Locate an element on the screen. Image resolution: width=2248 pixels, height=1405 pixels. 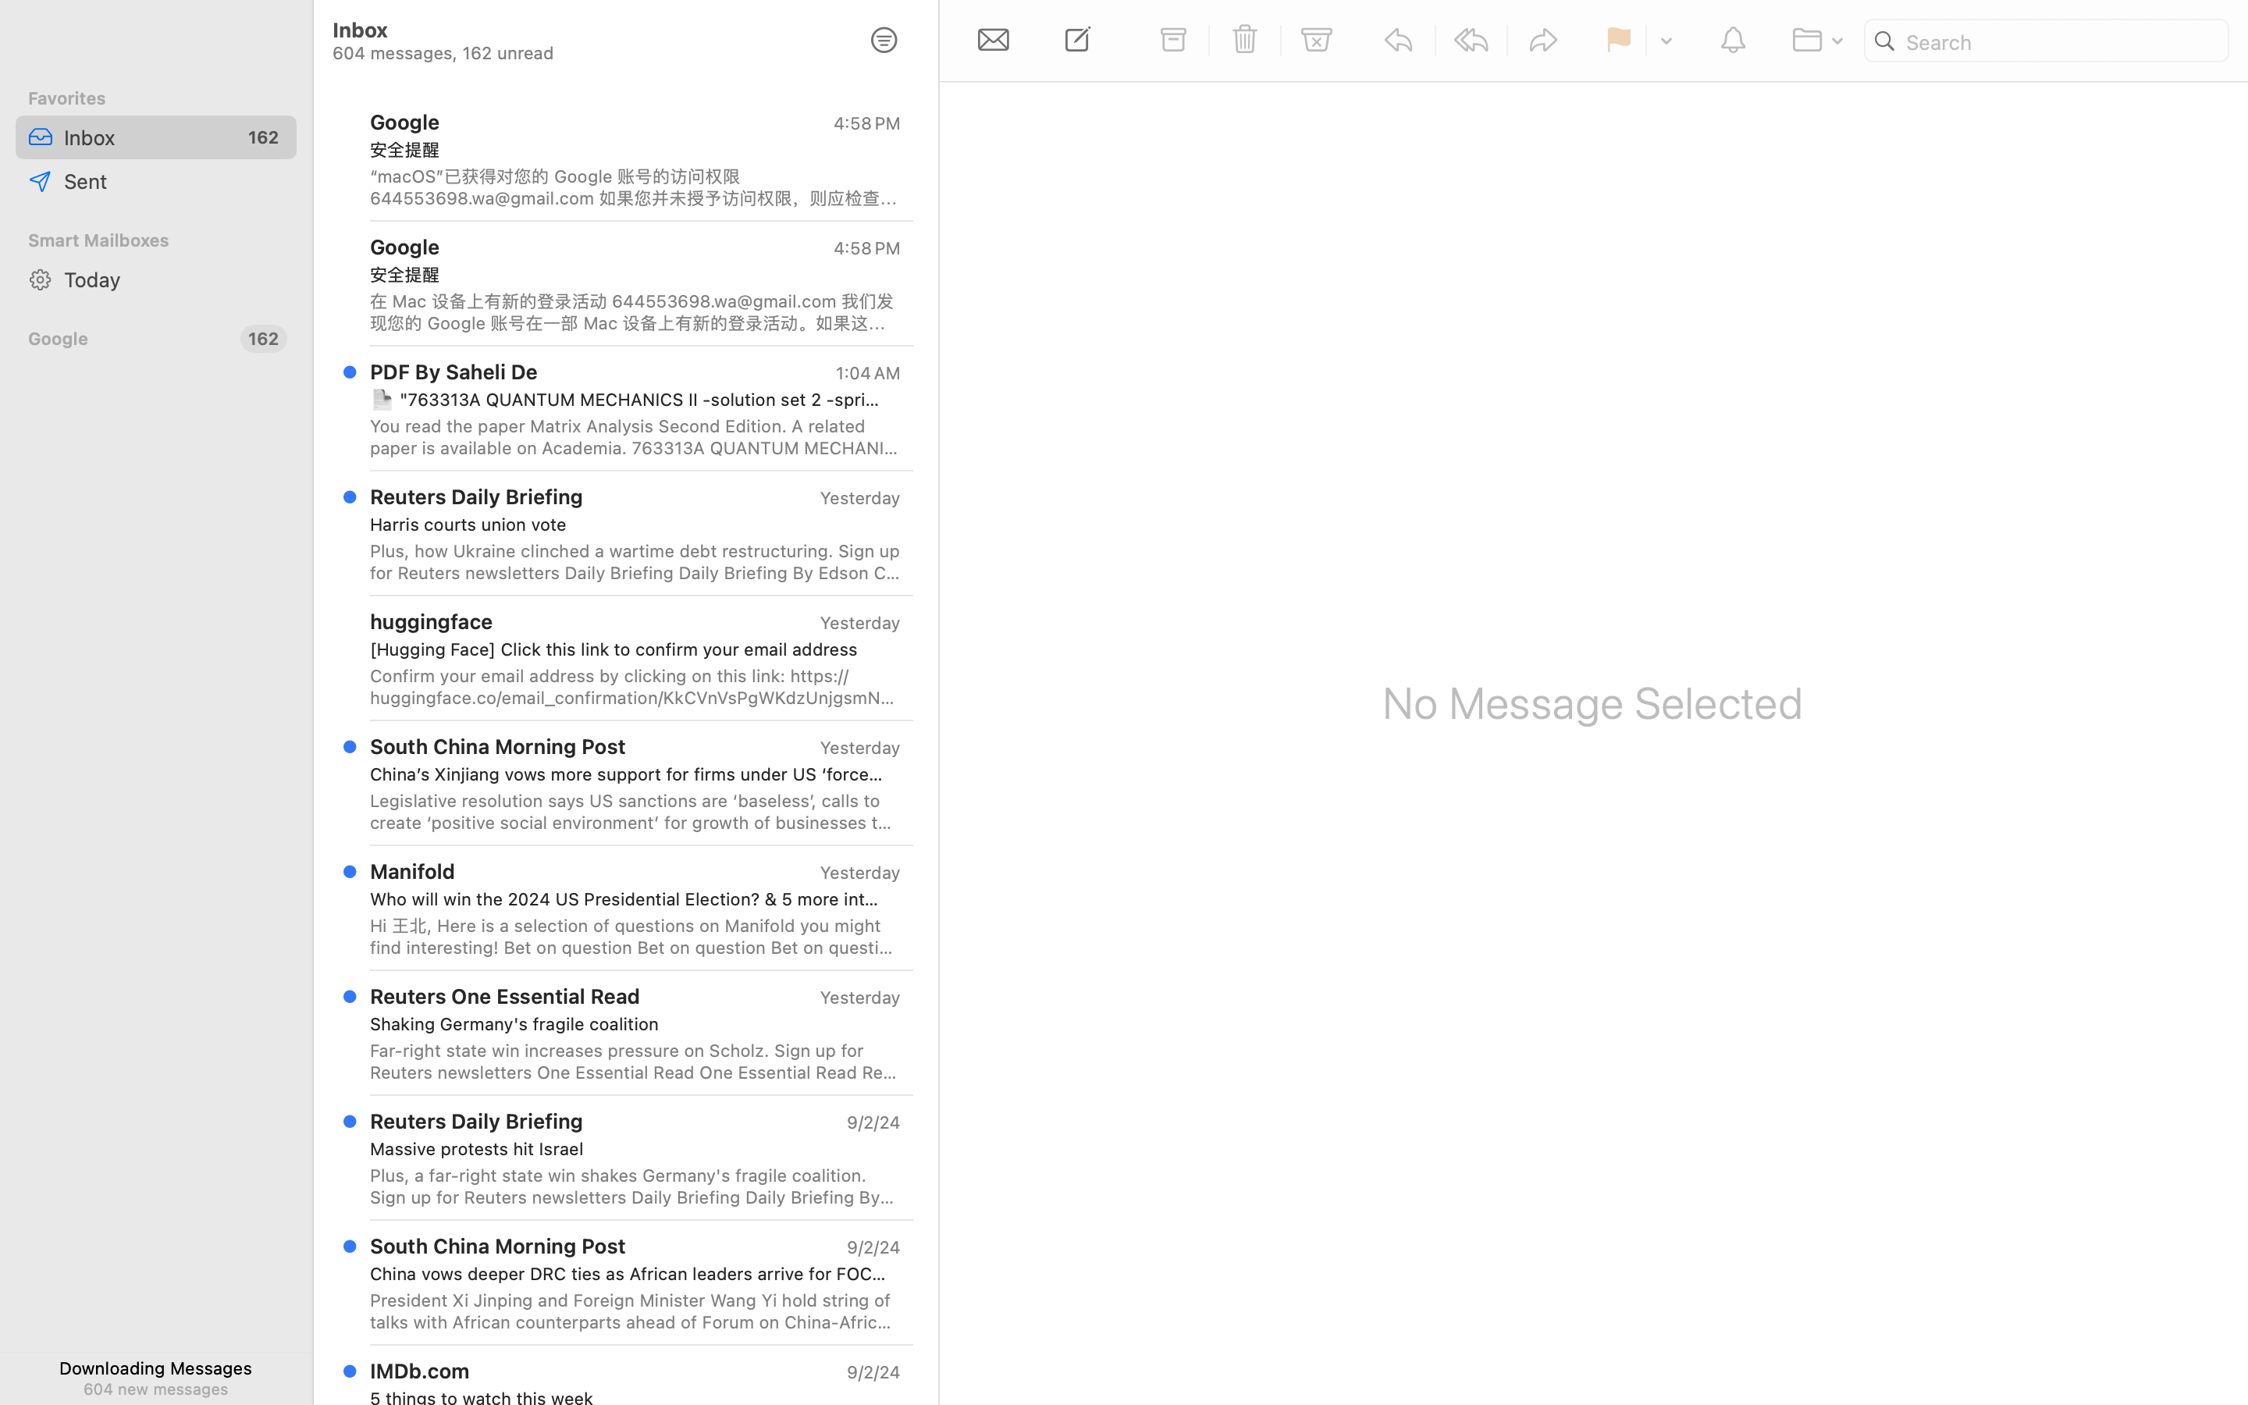
Plus, how Ukraine clinched a wartime debt restructuring. Sign up for Reuters newsletters Daily Briefing Daily Briefing By Edson Caldas Kamala Harris said that US Steel should remain in domestic hands, making a pitch to working-class voters in Pennsylvania who are also being courted by her rival Donald Trump. Elsewhere, we cover Britain's partial suspension of arms export licenses to Israel, and a slump in Intel's share price. Plus, why South Korea's beloved Kimchi is at risk. Today's Top News Kamala Harris with Joe Biden's first appearance together at a rally since she became the Democratic nominee. REUTERS/Quinn Glabicki US election Democratic presidential candidate Kamala Harris used campaign events in Michigan and Pennsylvania, two battleground states, to court the crucial labor vote. Harris has neutralized Donald Trump's edge on the economy among Hispanic voters, and her 13 percentage point lead within that group reflects the fact they vastly prefer her approach to healthcare and c is located at coordinates (635, 562).